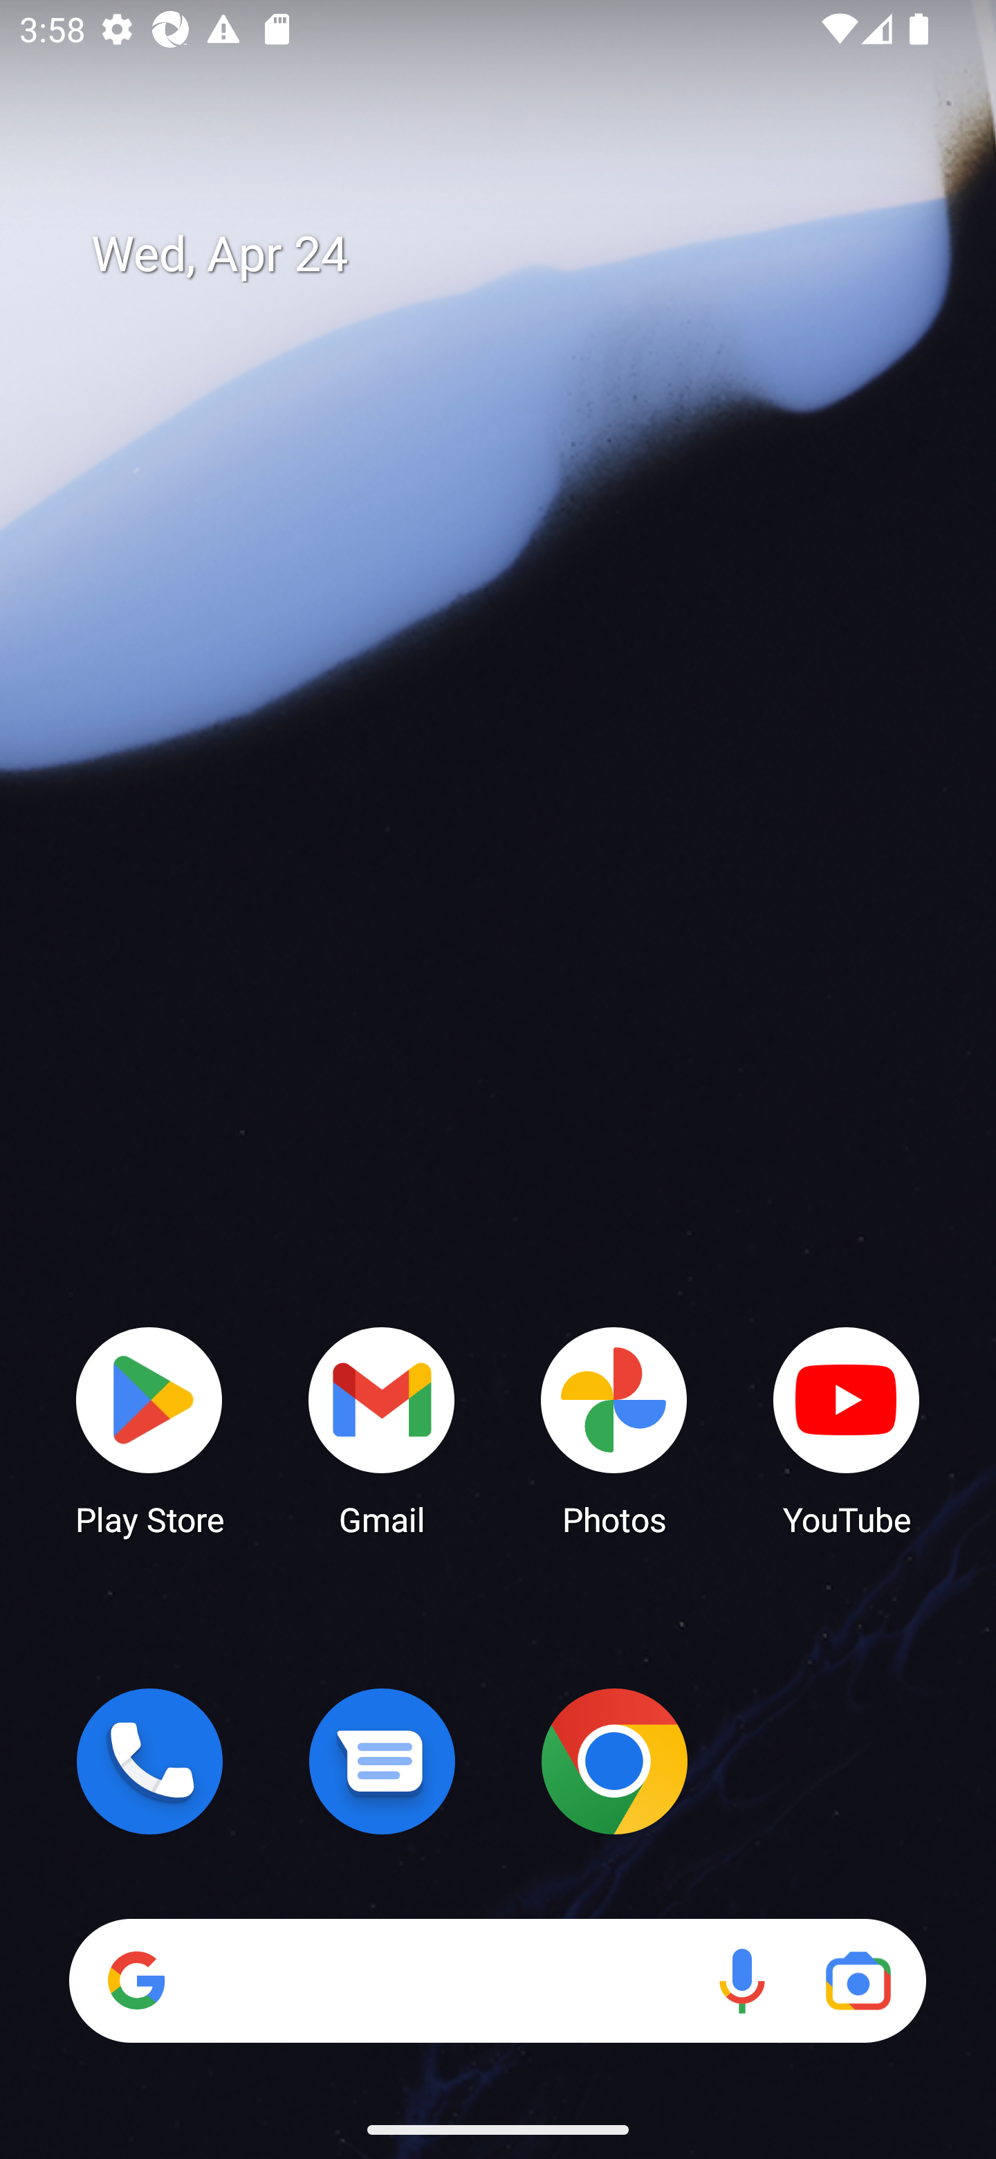 The height and width of the screenshot is (2159, 996). I want to click on Voice search, so click(741, 1980).